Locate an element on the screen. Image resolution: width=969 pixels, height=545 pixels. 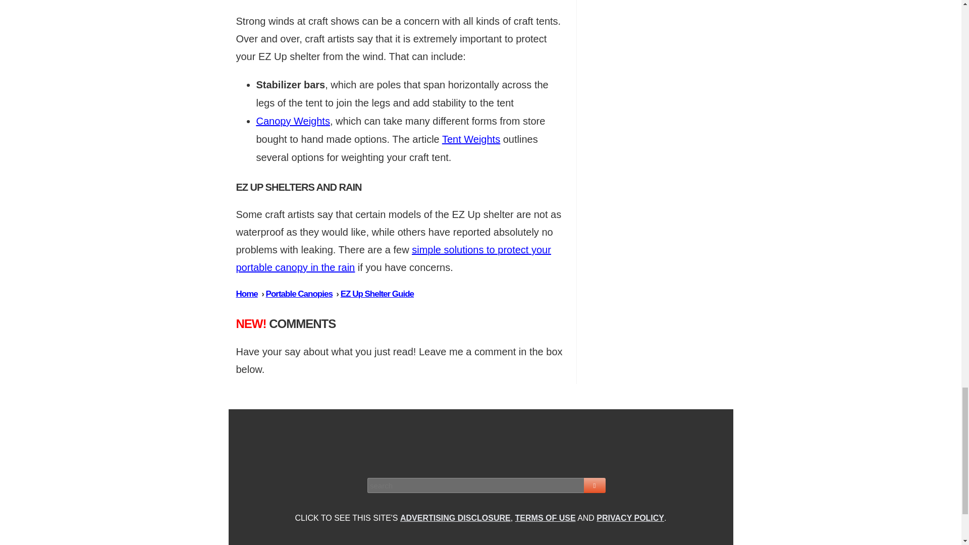
Tent Weights is located at coordinates (470, 139).